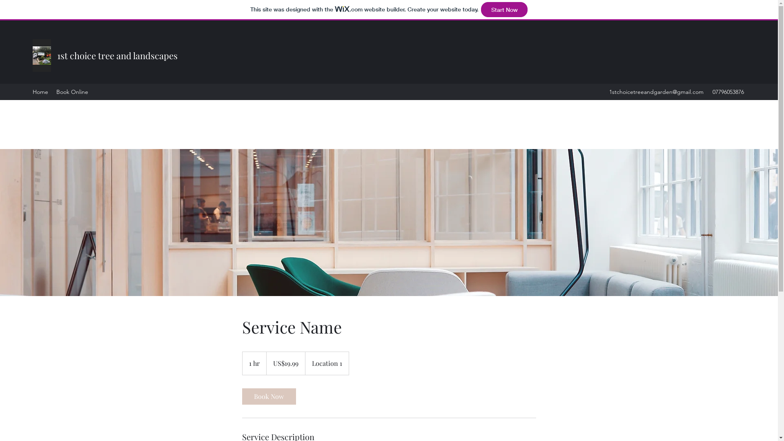 The image size is (784, 441). I want to click on Home, so click(40, 92).